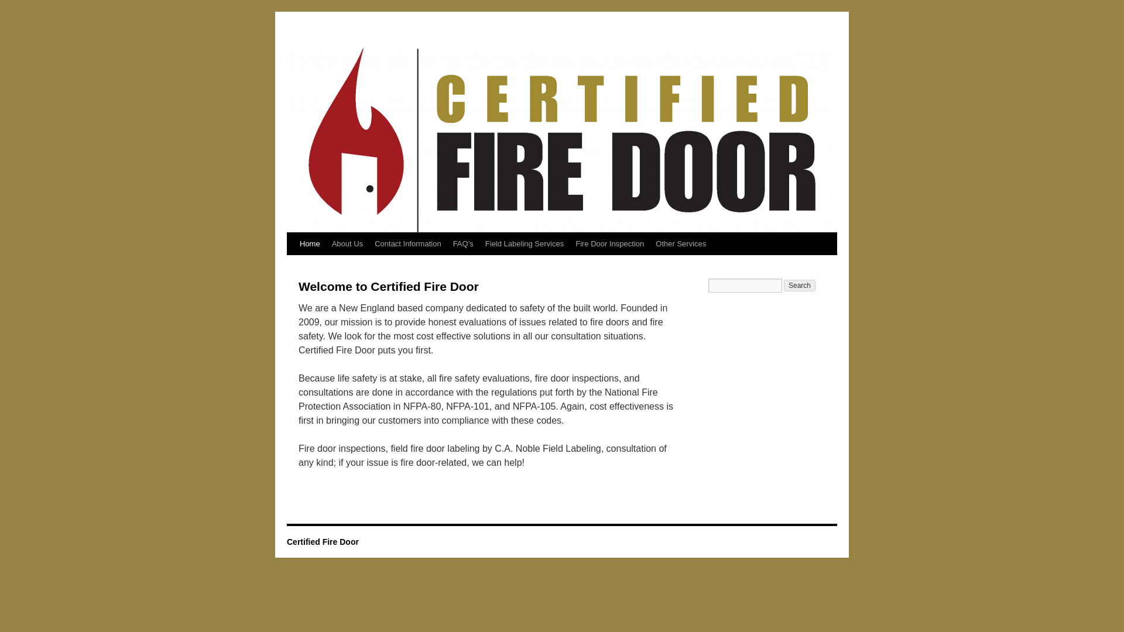 The width and height of the screenshot is (1124, 632). Describe the element at coordinates (309, 244) in the screenshot. I see `Home` at that location.